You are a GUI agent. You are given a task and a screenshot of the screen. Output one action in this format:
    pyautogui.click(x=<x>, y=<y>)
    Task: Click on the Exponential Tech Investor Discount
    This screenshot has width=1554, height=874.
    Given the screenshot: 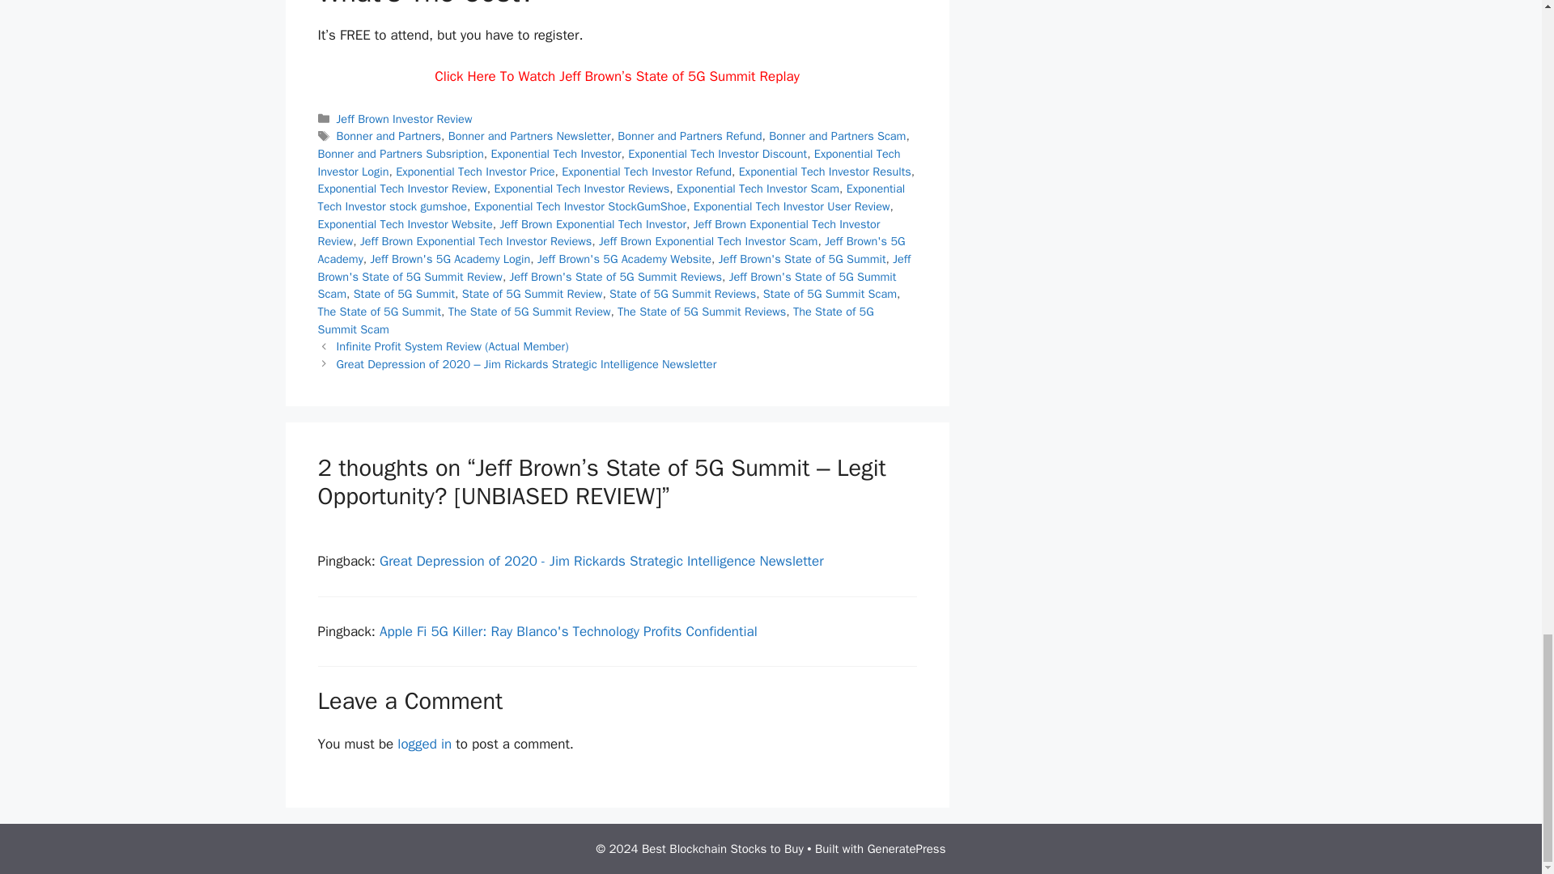 What is the action you would take?
    pyautogui.click(x=717, y=154)
    